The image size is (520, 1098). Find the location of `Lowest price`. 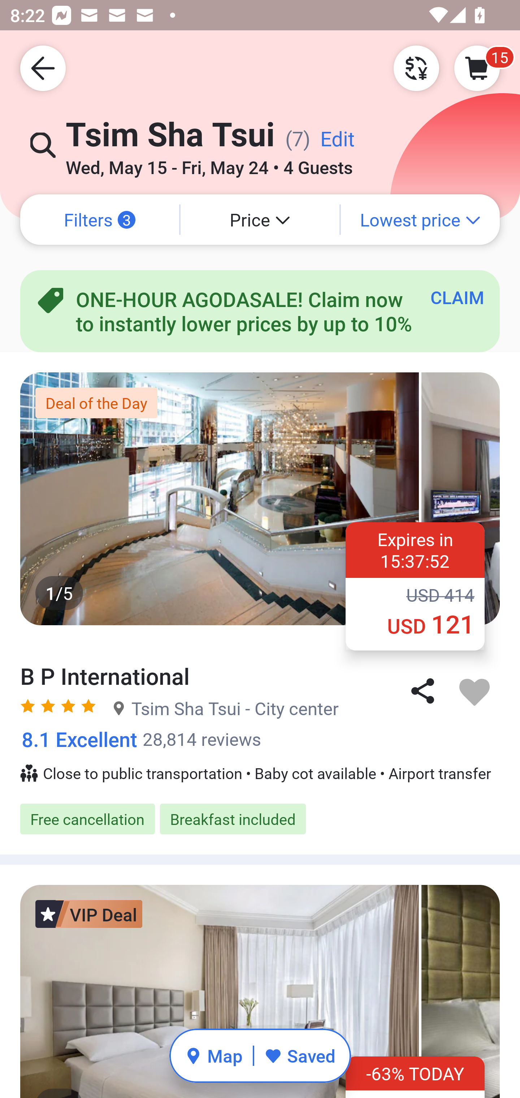

Lowest price is located at coordinates (420, 220).